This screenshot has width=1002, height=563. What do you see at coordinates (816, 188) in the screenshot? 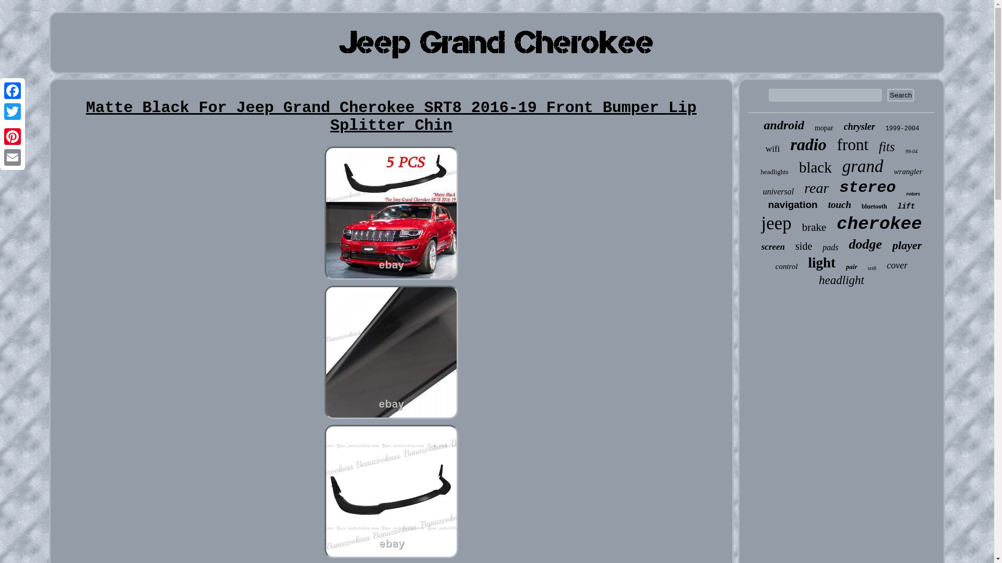
I see `rear` at bounding box center [816, 188].